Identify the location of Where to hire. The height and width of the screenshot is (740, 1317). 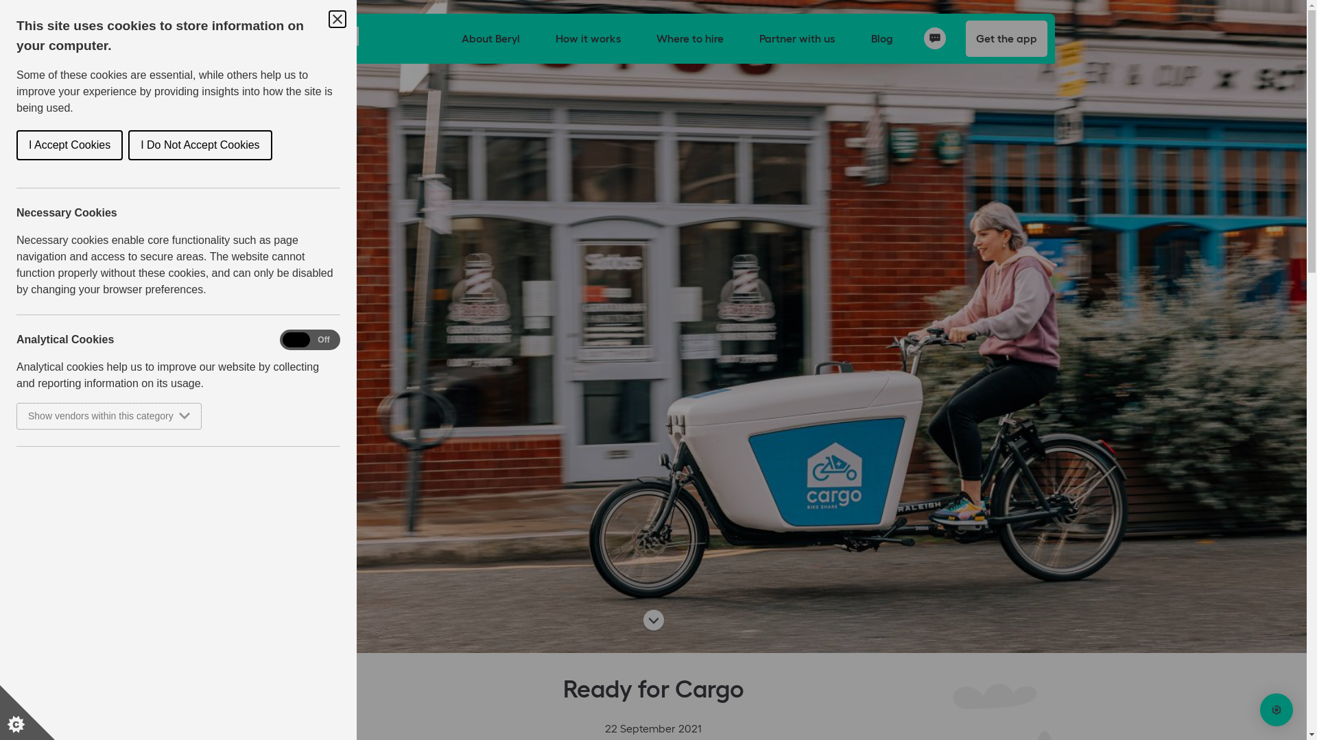
(690, 38).